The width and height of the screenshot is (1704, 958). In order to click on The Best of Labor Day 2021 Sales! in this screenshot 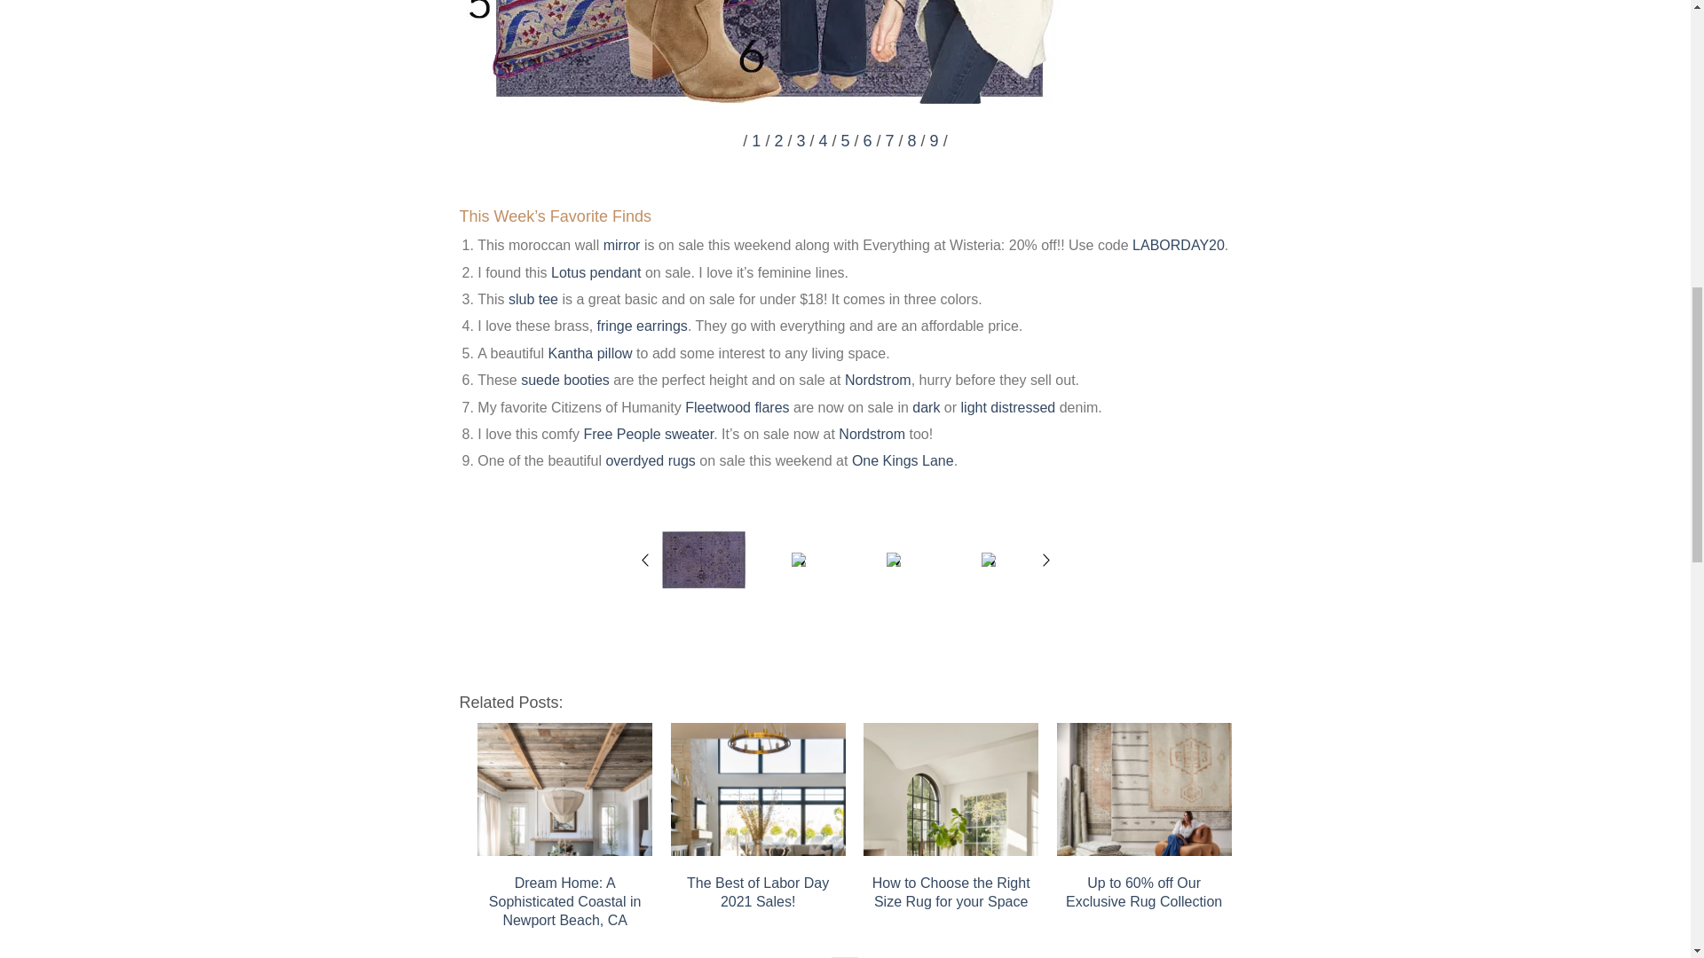, I will do `click(758, 789)`.